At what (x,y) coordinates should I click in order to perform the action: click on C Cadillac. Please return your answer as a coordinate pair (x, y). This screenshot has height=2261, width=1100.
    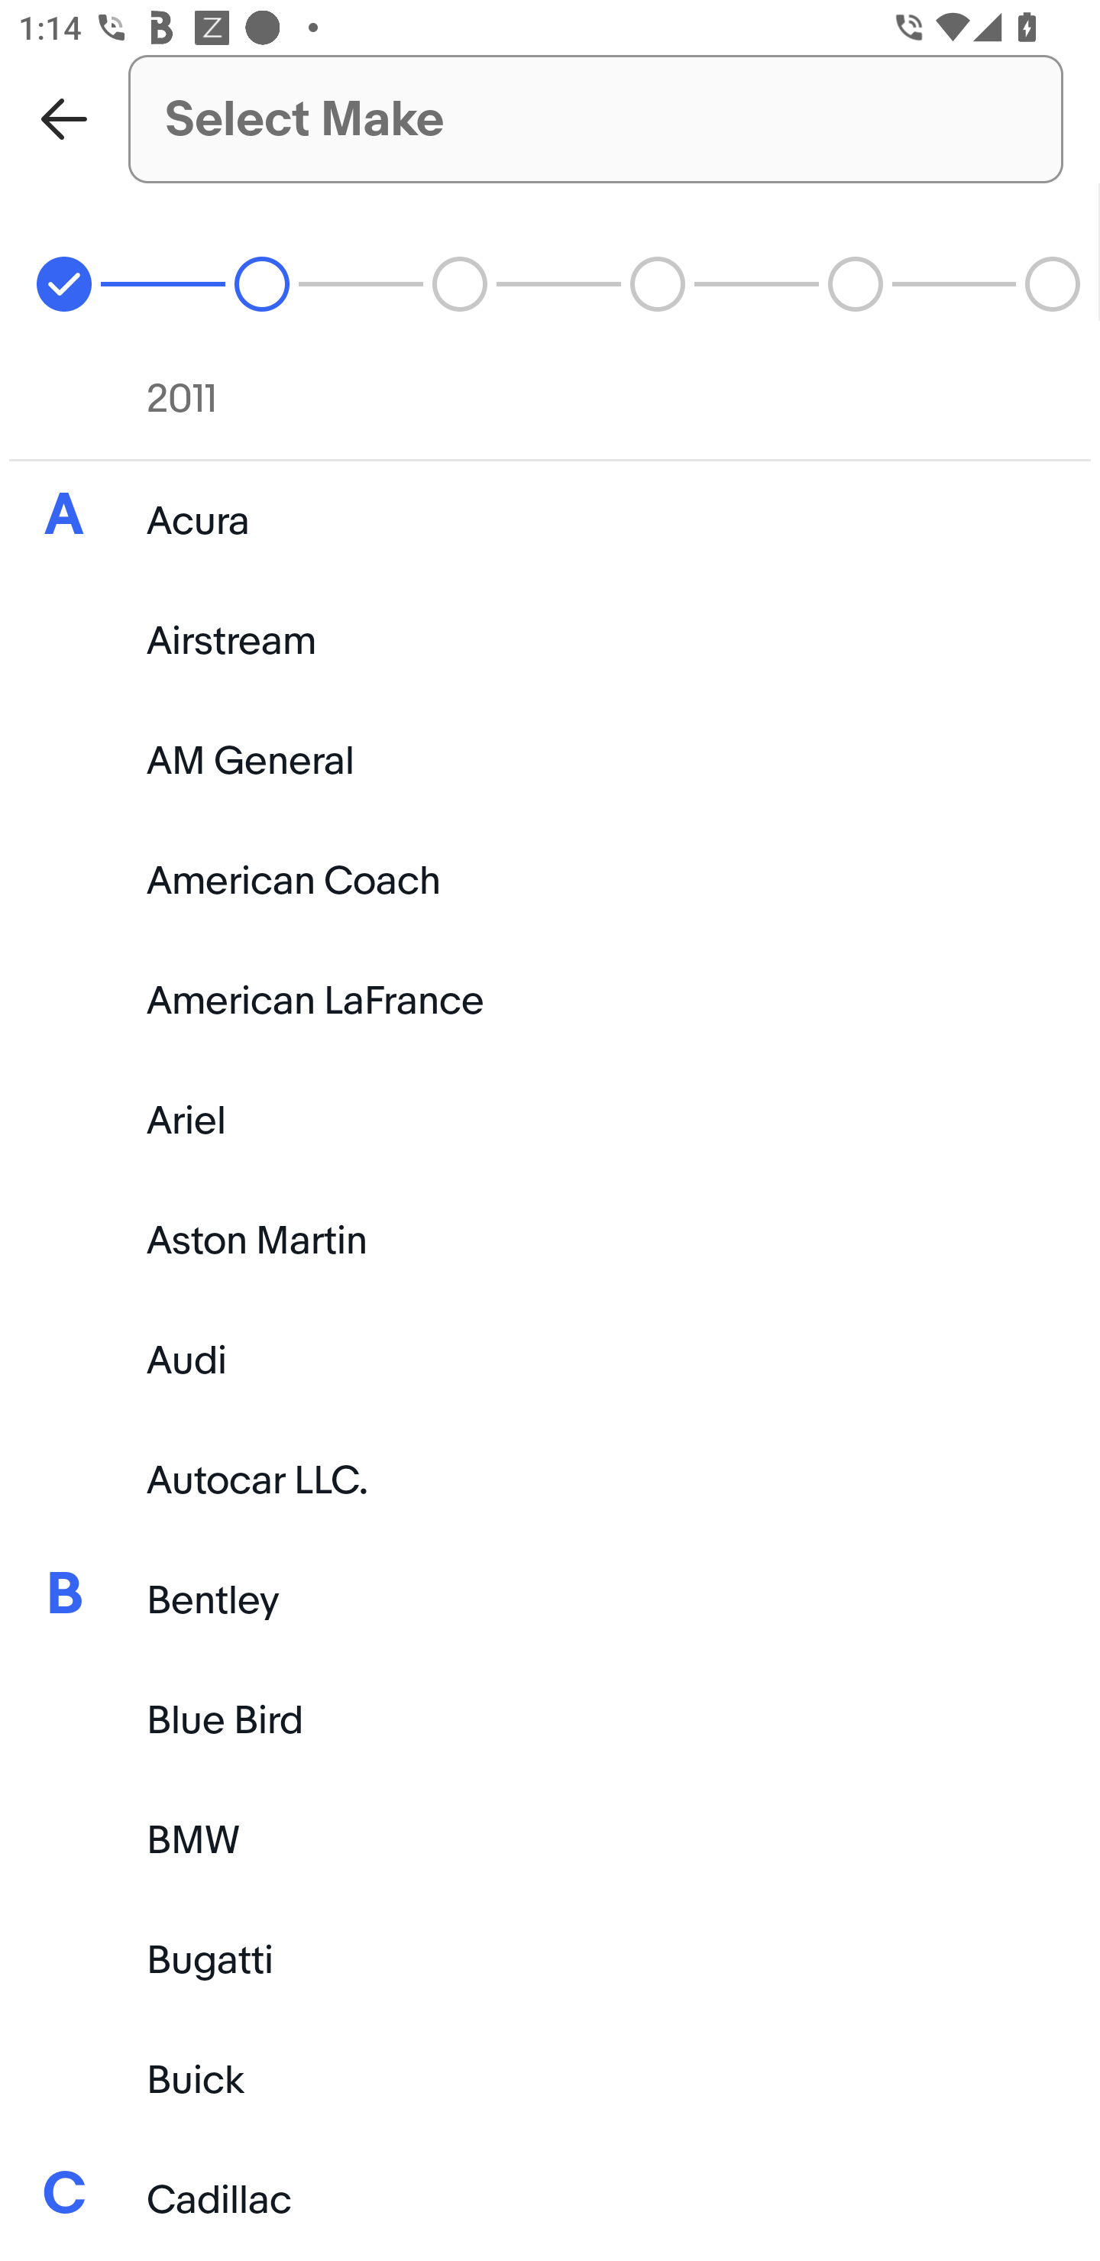
    Looking at the image, I should click on (550, 2201).